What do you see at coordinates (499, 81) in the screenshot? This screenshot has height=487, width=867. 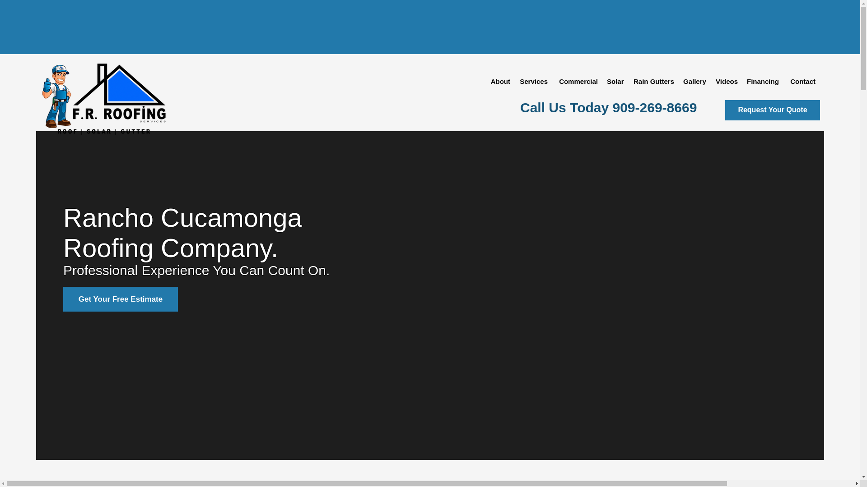 I see `About` at bounding box center [499, 81].